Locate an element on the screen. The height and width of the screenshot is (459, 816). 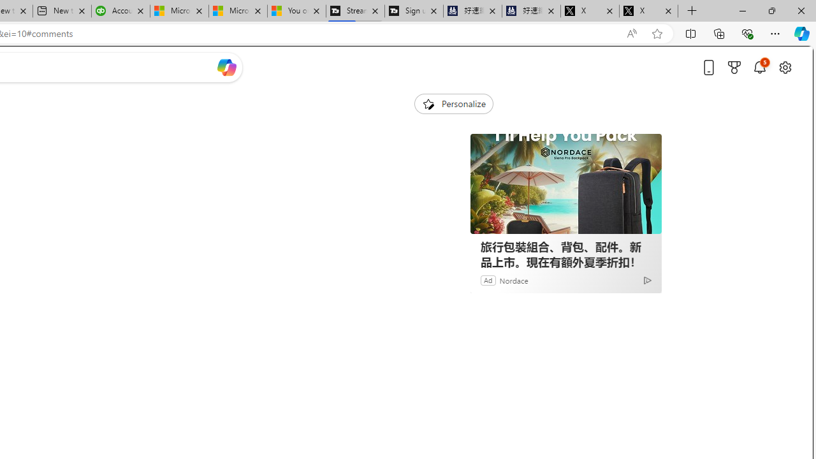
Open settings is located at coordinates (785, 67).